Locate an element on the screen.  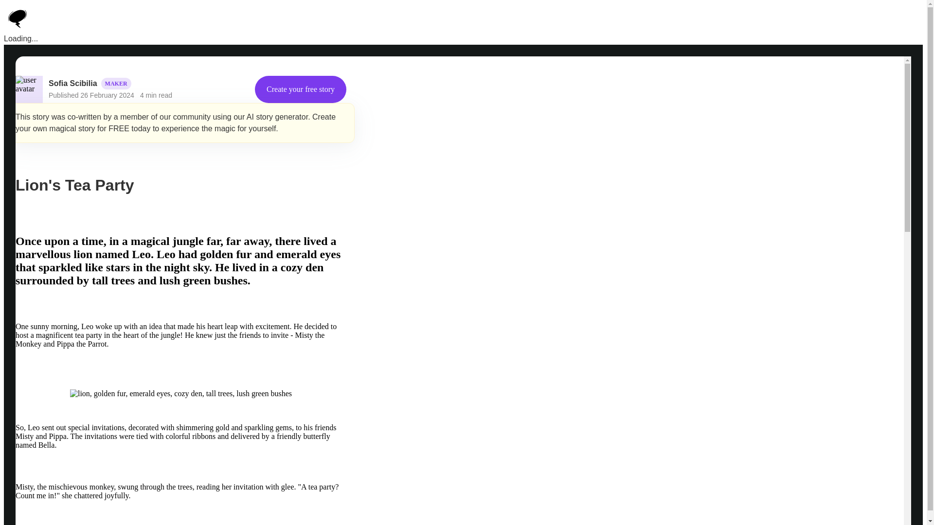
Create your free story is located at coordinates (301, 89).